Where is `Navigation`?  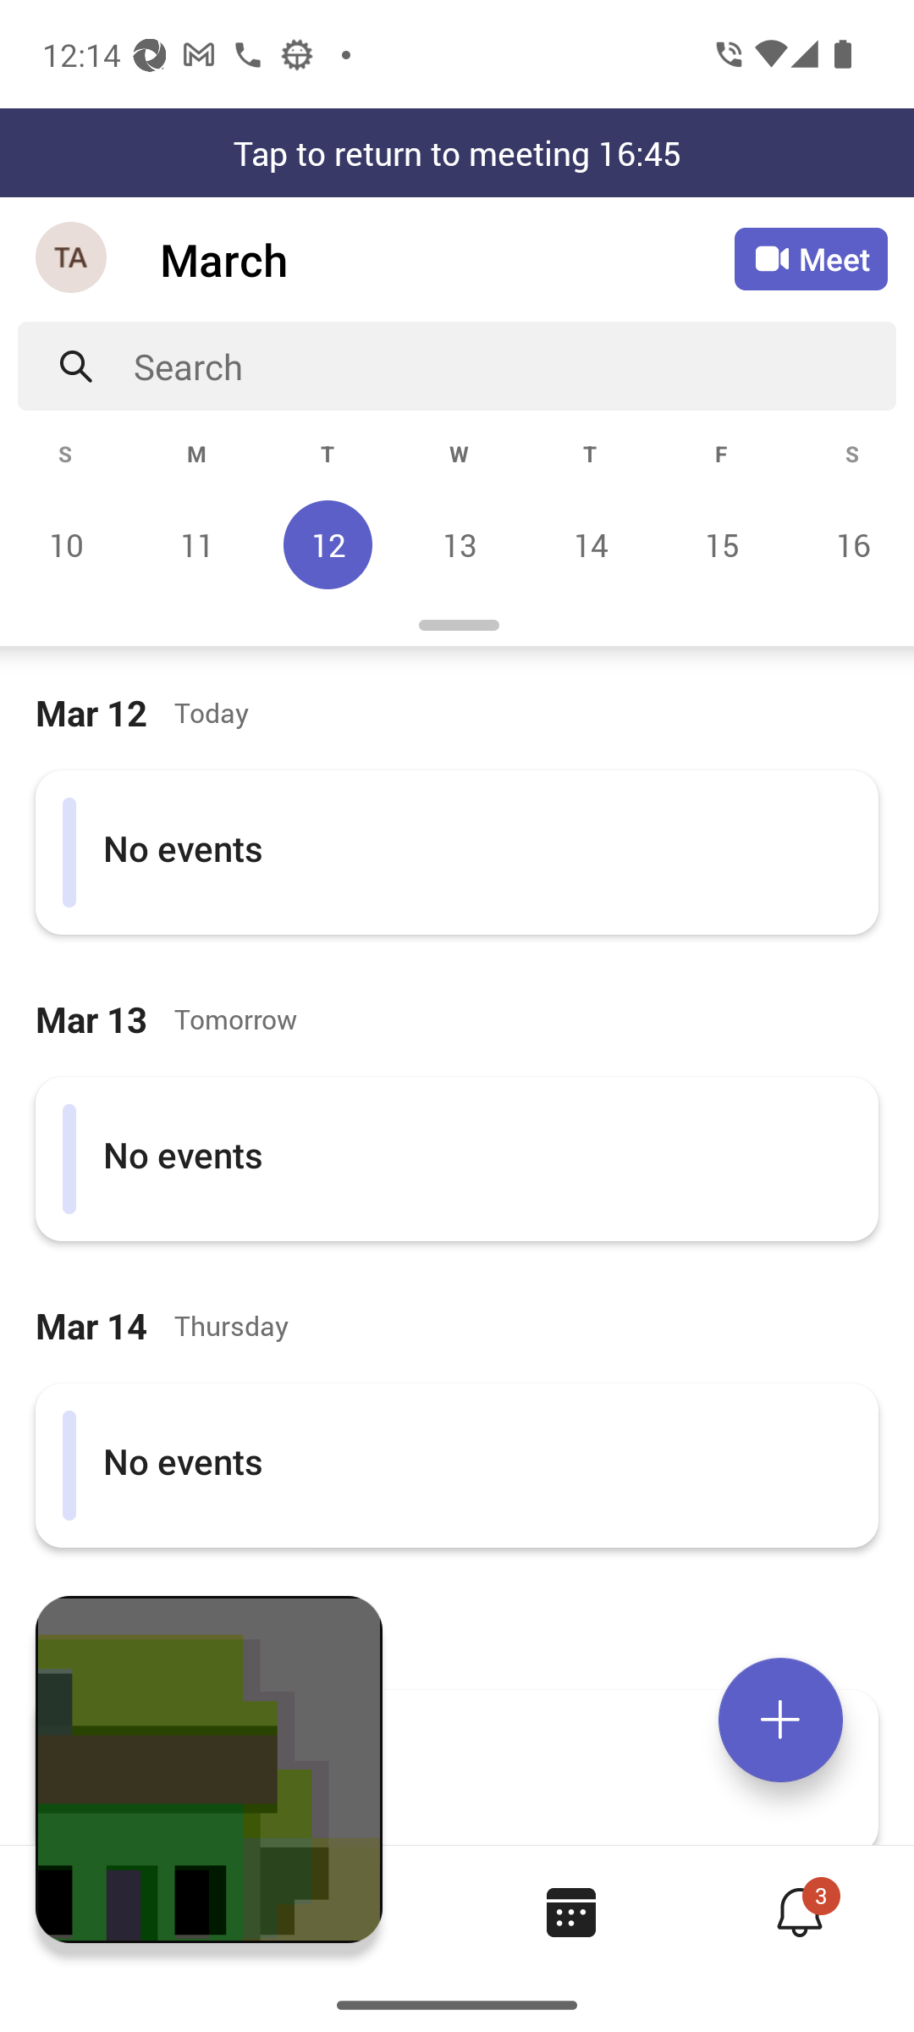 Navigation is located at coordinates (73, 259).